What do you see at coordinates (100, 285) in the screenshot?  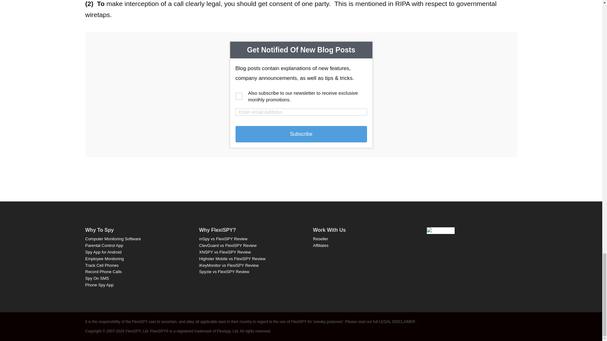 I see `Phone Spy App` at bounding box center [100, 285].